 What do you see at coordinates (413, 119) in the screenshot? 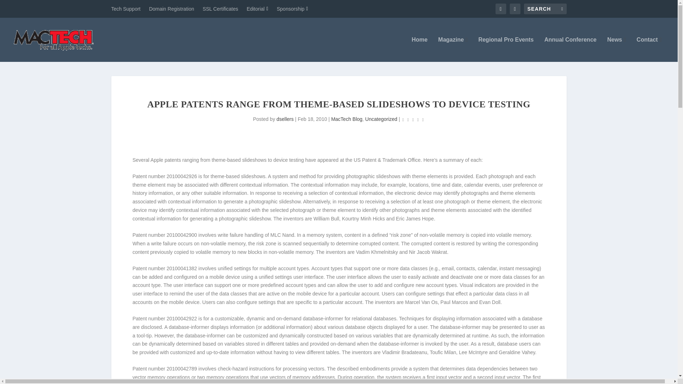
I see `Rating: 0.00` at bounding box center [413, 119].